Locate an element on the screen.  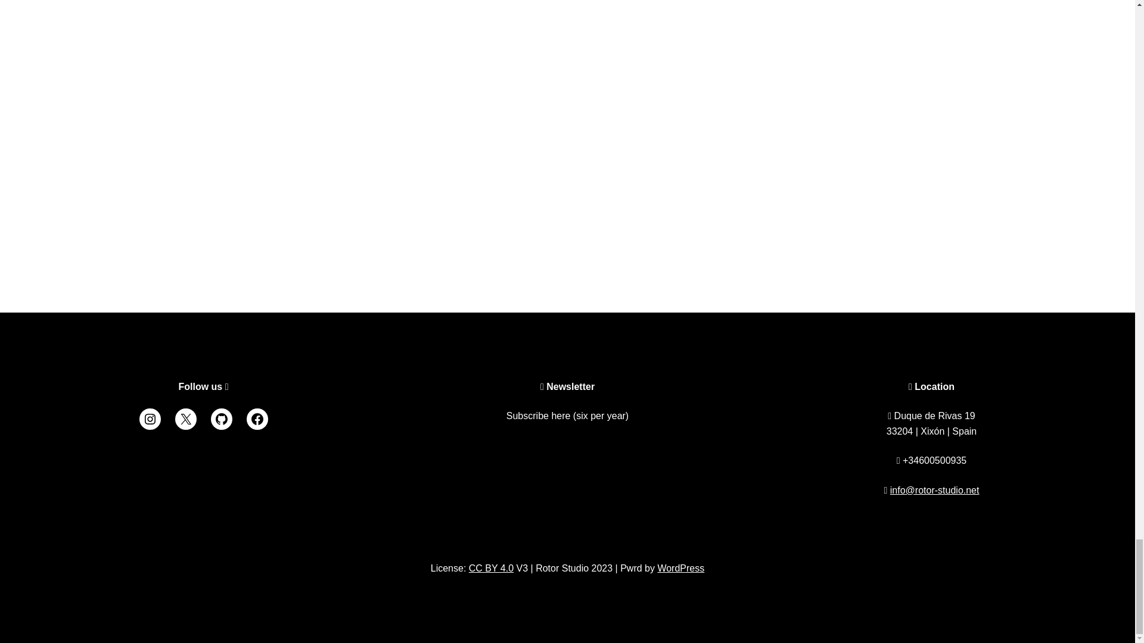
X is located at coordinates (186, 419).